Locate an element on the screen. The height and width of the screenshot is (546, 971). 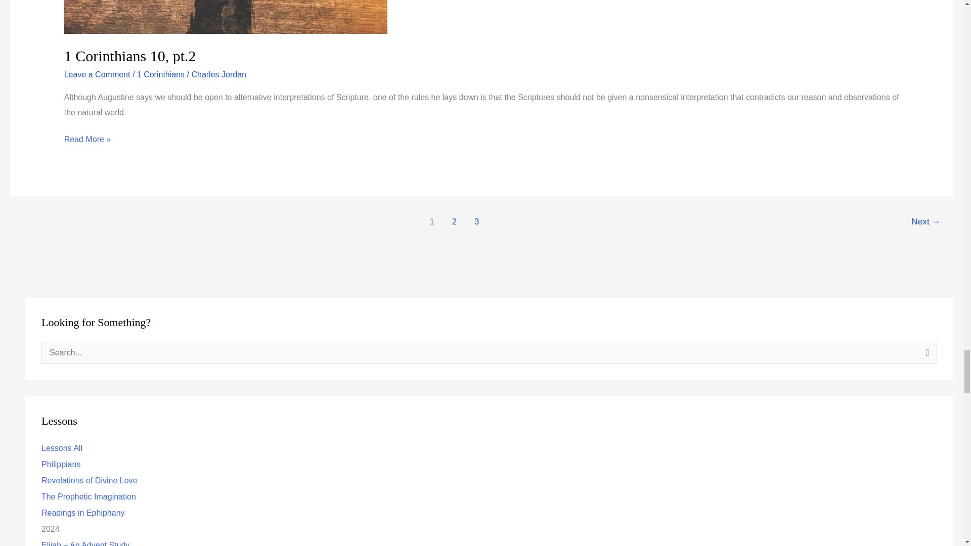
View all posts by Charles Jordan is located at coordinates (218, 74).